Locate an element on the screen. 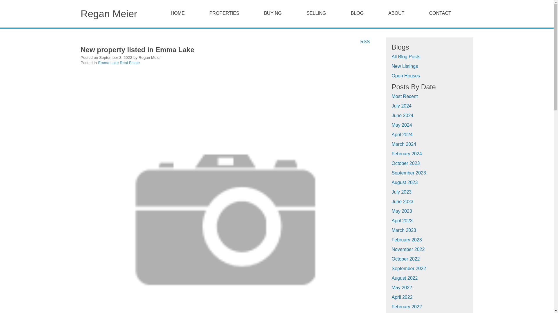 The width and height of the screenshot is (558, 313). August 2023 is located at coordinates (405, 183).